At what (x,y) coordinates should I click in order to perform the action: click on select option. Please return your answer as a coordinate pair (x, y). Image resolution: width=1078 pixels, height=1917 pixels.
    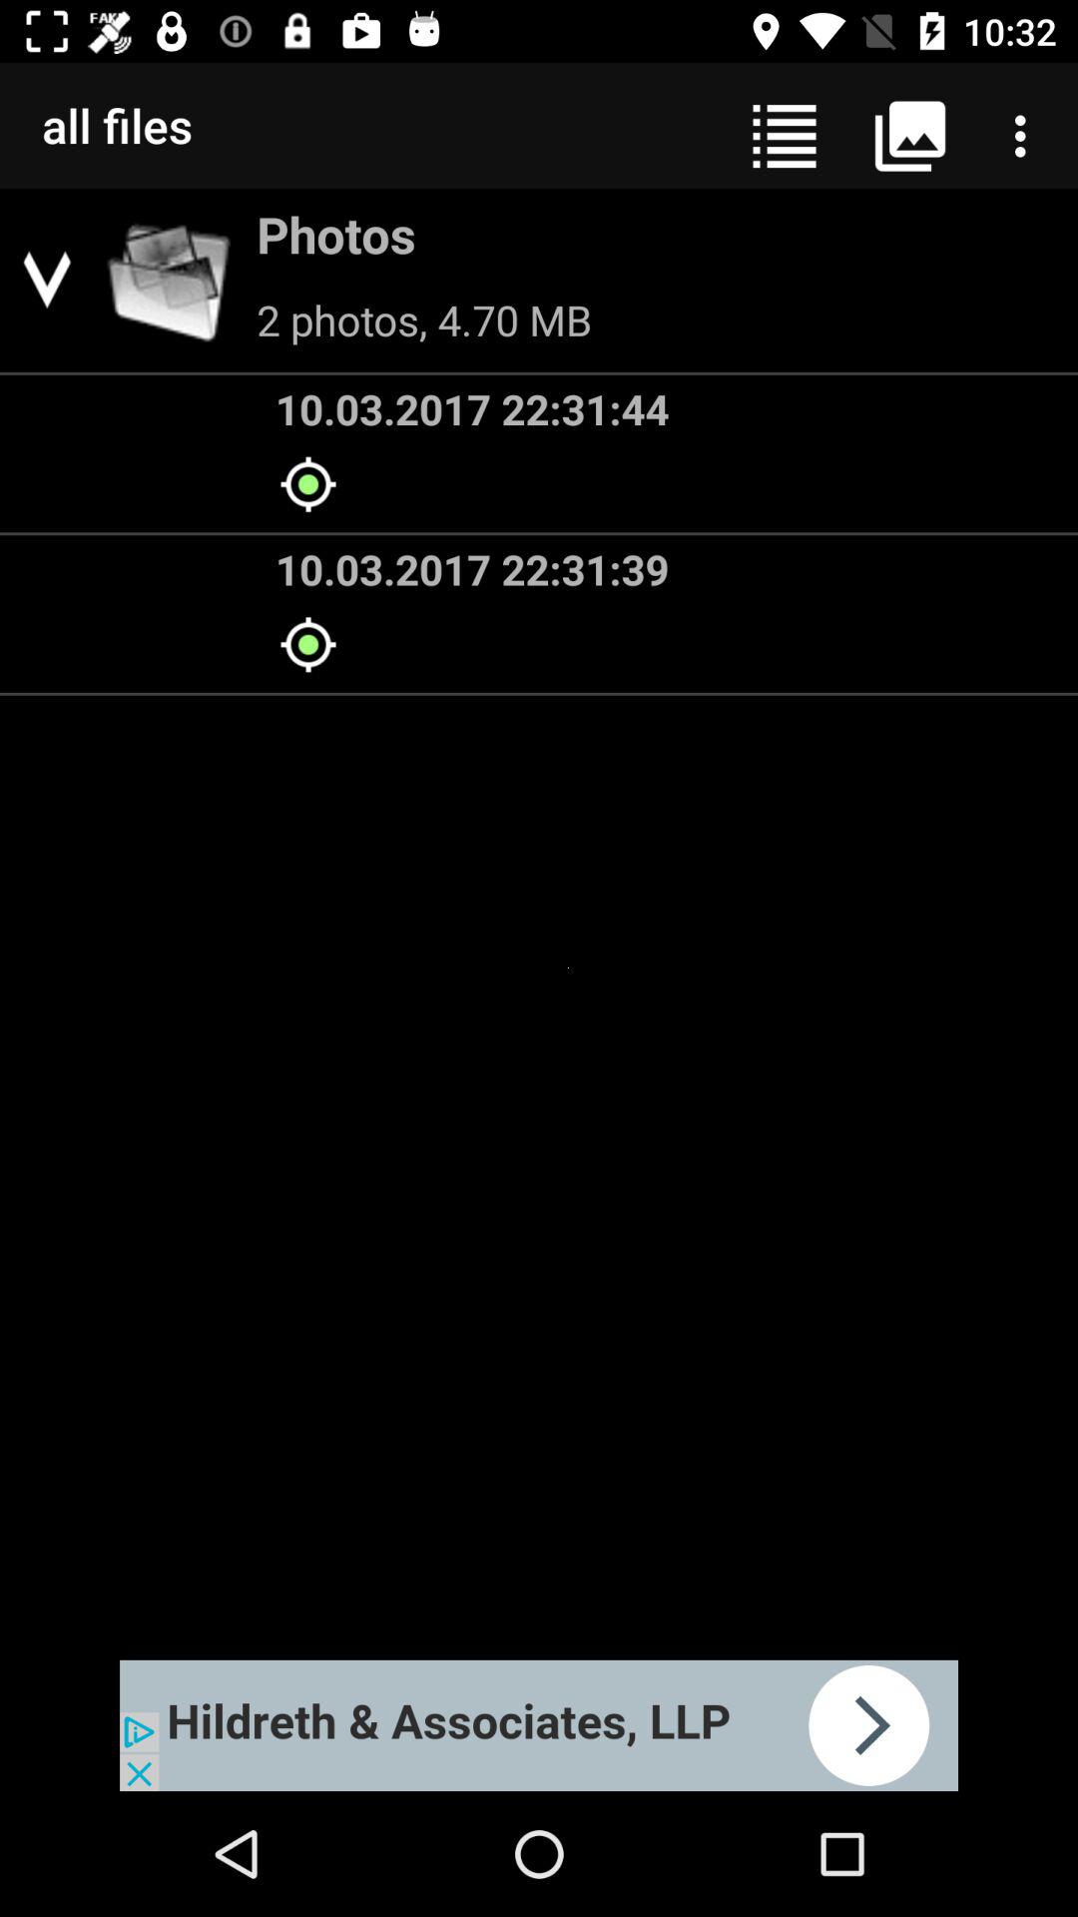
    Looking at the image, I should click on (539, 1725).